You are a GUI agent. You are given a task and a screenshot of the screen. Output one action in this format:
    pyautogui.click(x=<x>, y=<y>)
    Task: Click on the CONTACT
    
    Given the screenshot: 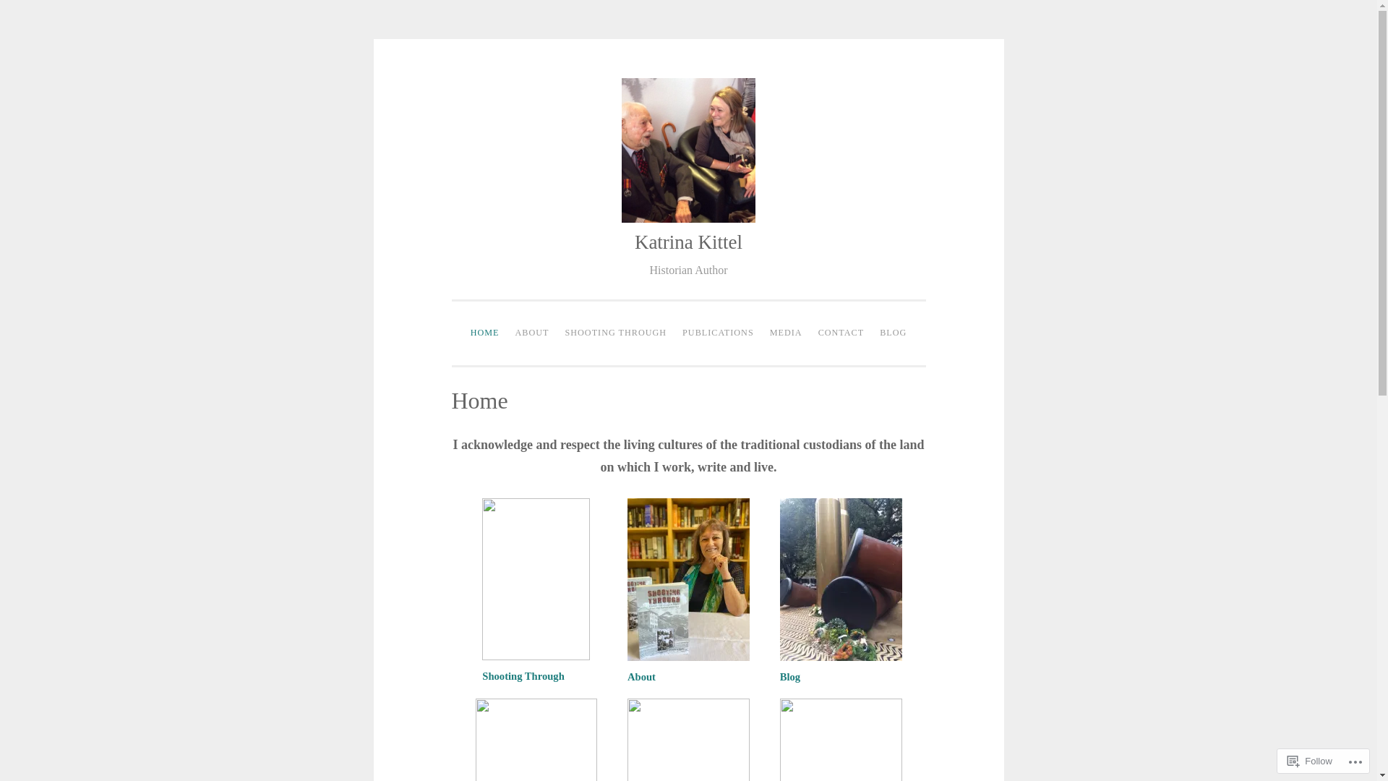 What is the action you would take?
    pyautogui.click(x=841, y=333)
    